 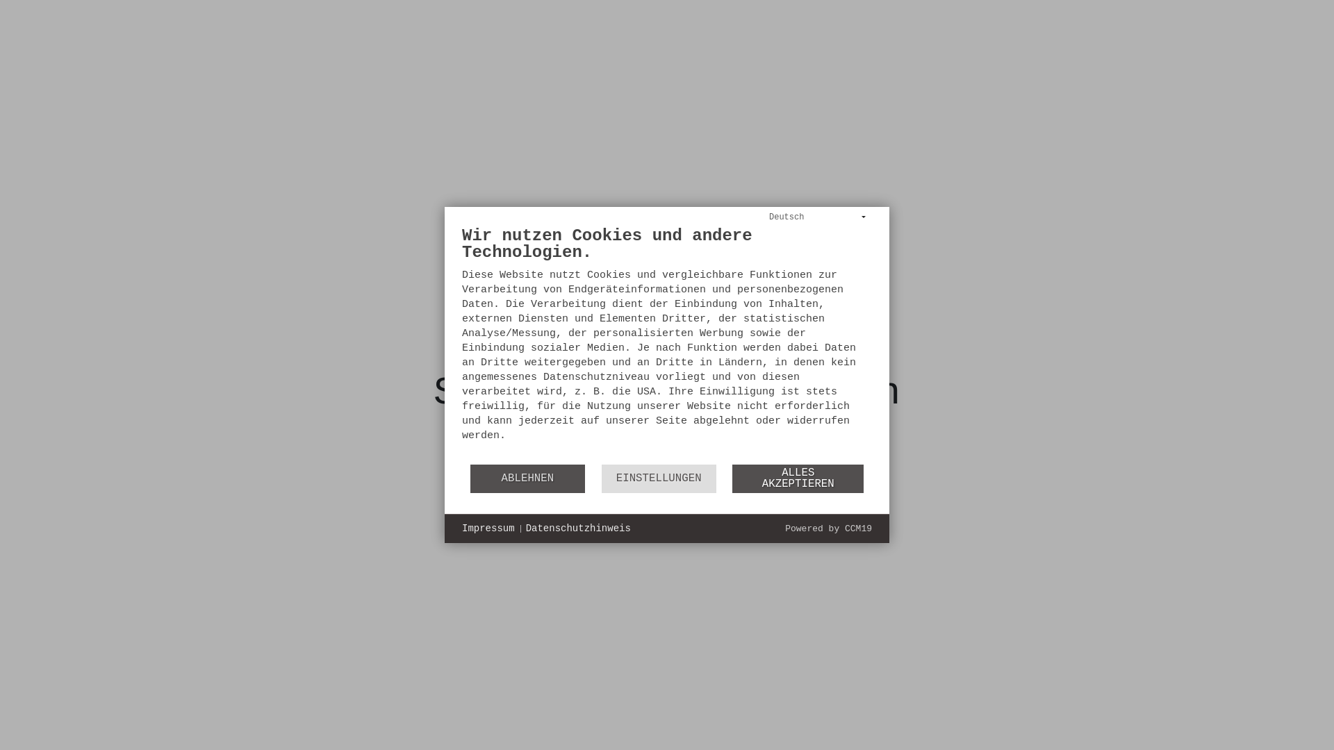 What do you see at coordinates (798, 479) in the screenshot?
I see `ALLES AKZEPTIEREN` at bounding box center [798, 479].